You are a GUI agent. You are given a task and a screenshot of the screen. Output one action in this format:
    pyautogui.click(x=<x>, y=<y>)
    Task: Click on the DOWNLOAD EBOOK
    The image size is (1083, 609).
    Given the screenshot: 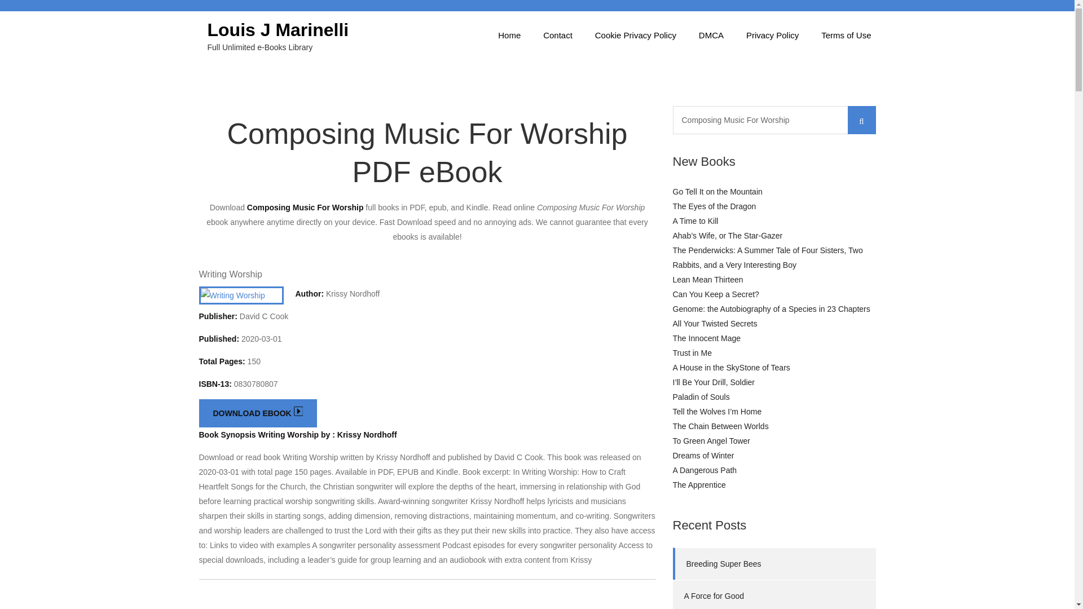 What is the action you would take?
    pyautogui.click(x=257, y=413)
    